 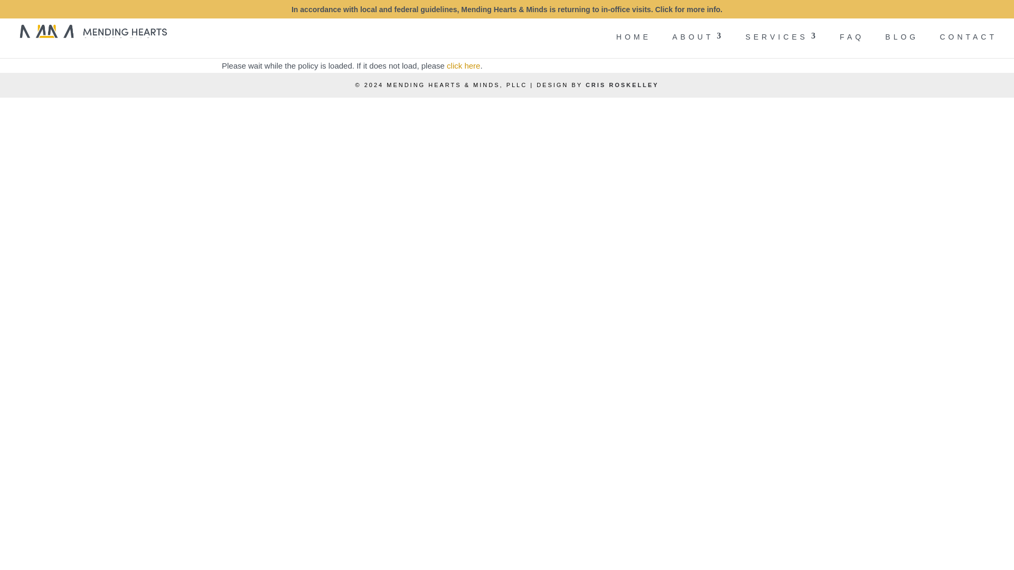 I want to click on click here, so click(x=463, y=65).